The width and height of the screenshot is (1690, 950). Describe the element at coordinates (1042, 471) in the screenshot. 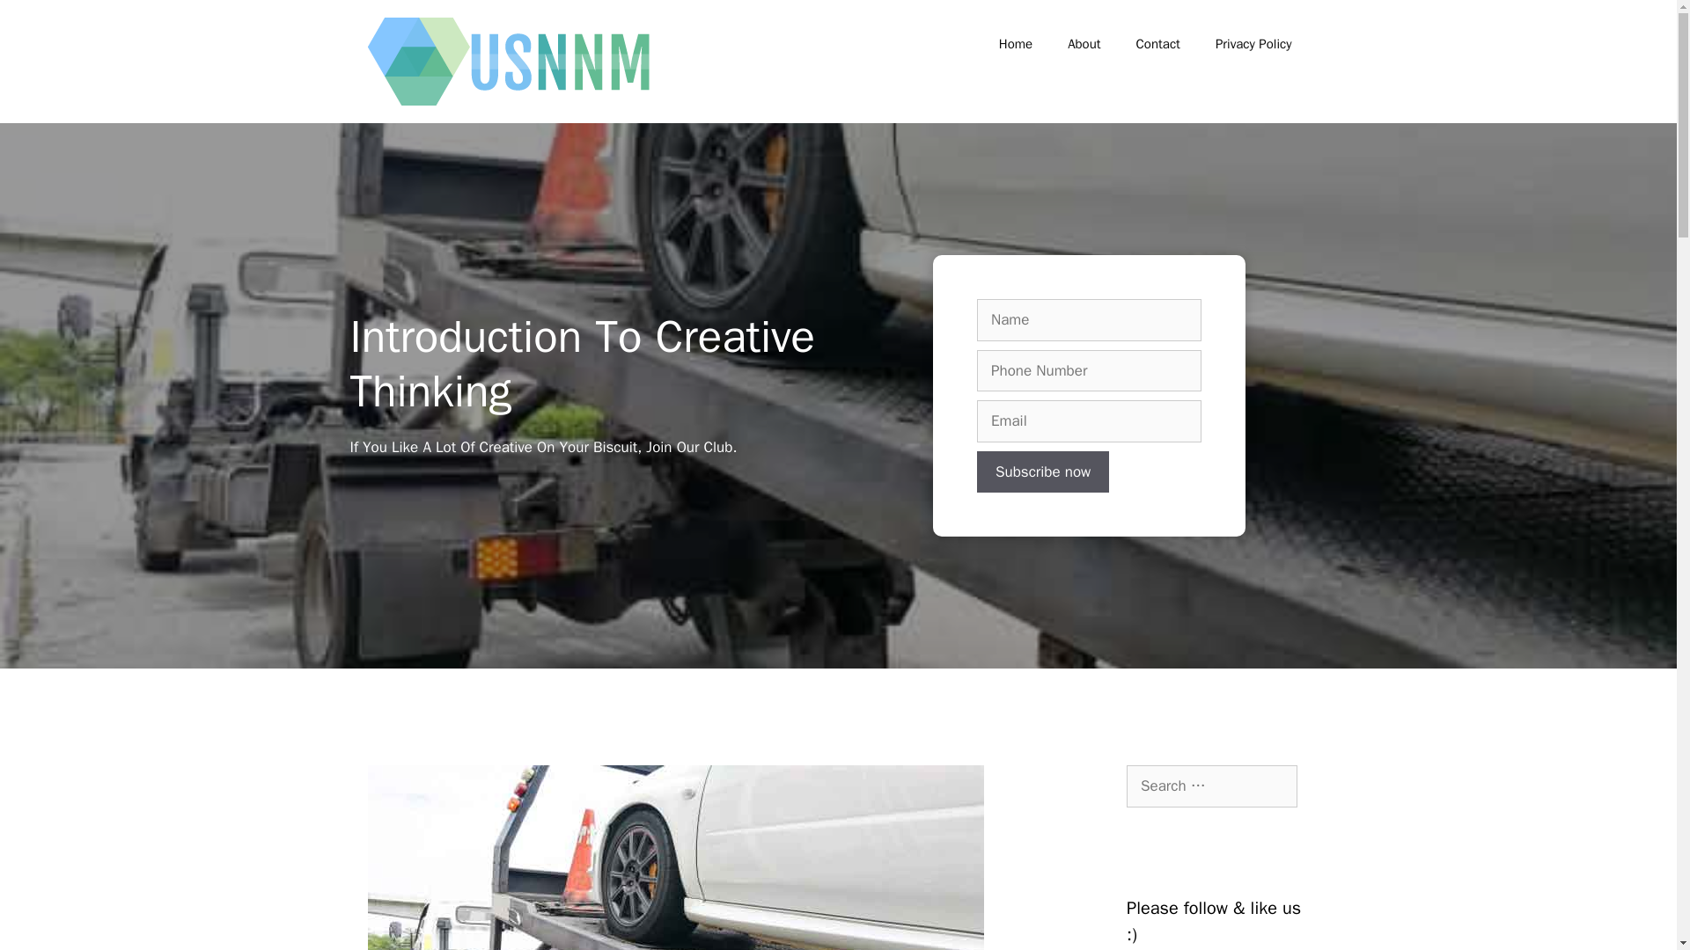

I see `Subscribe now` at that location.